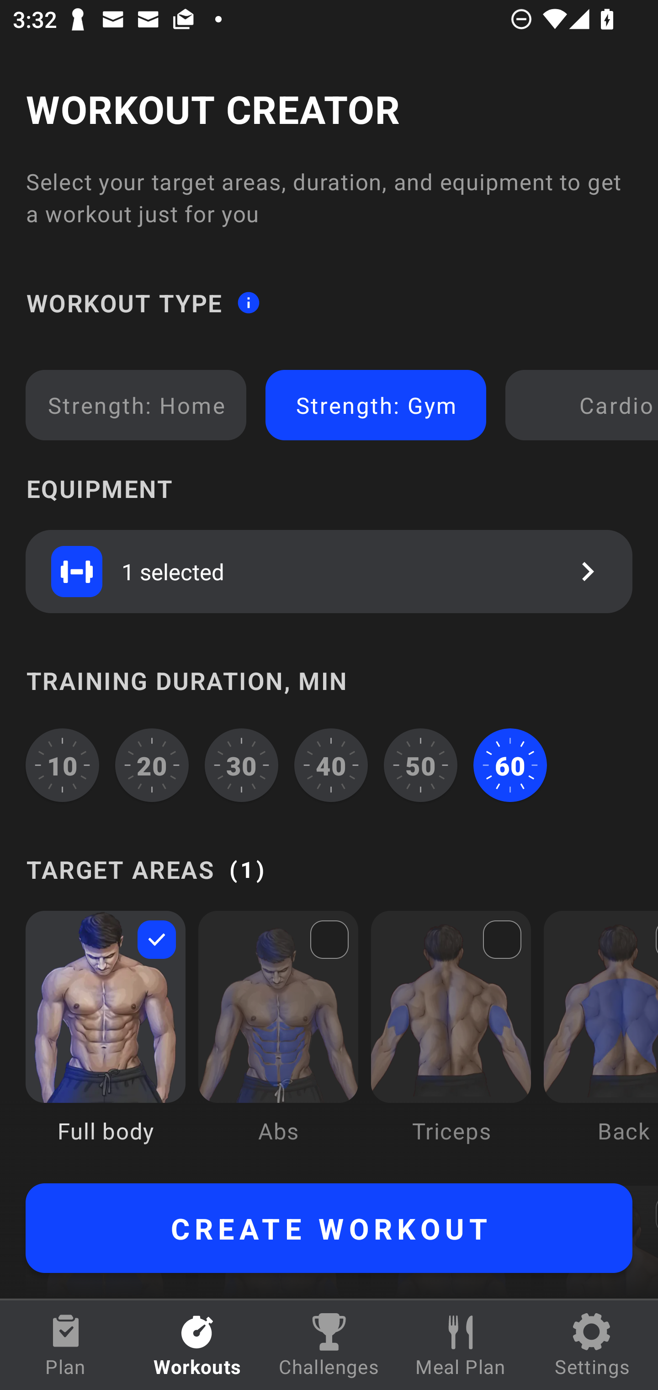  What do you see at coordinates (329, 571) in the screenshot?
I see `1 selected` at bounding box center [329, 571].